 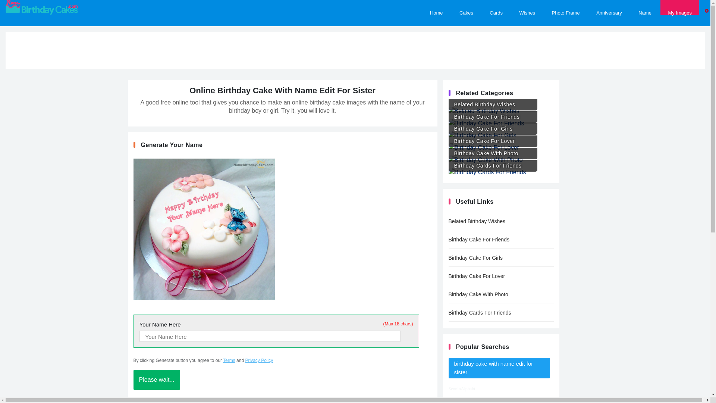 I want to click on Birthday Cake For Friends, so click(x=500, y=240).